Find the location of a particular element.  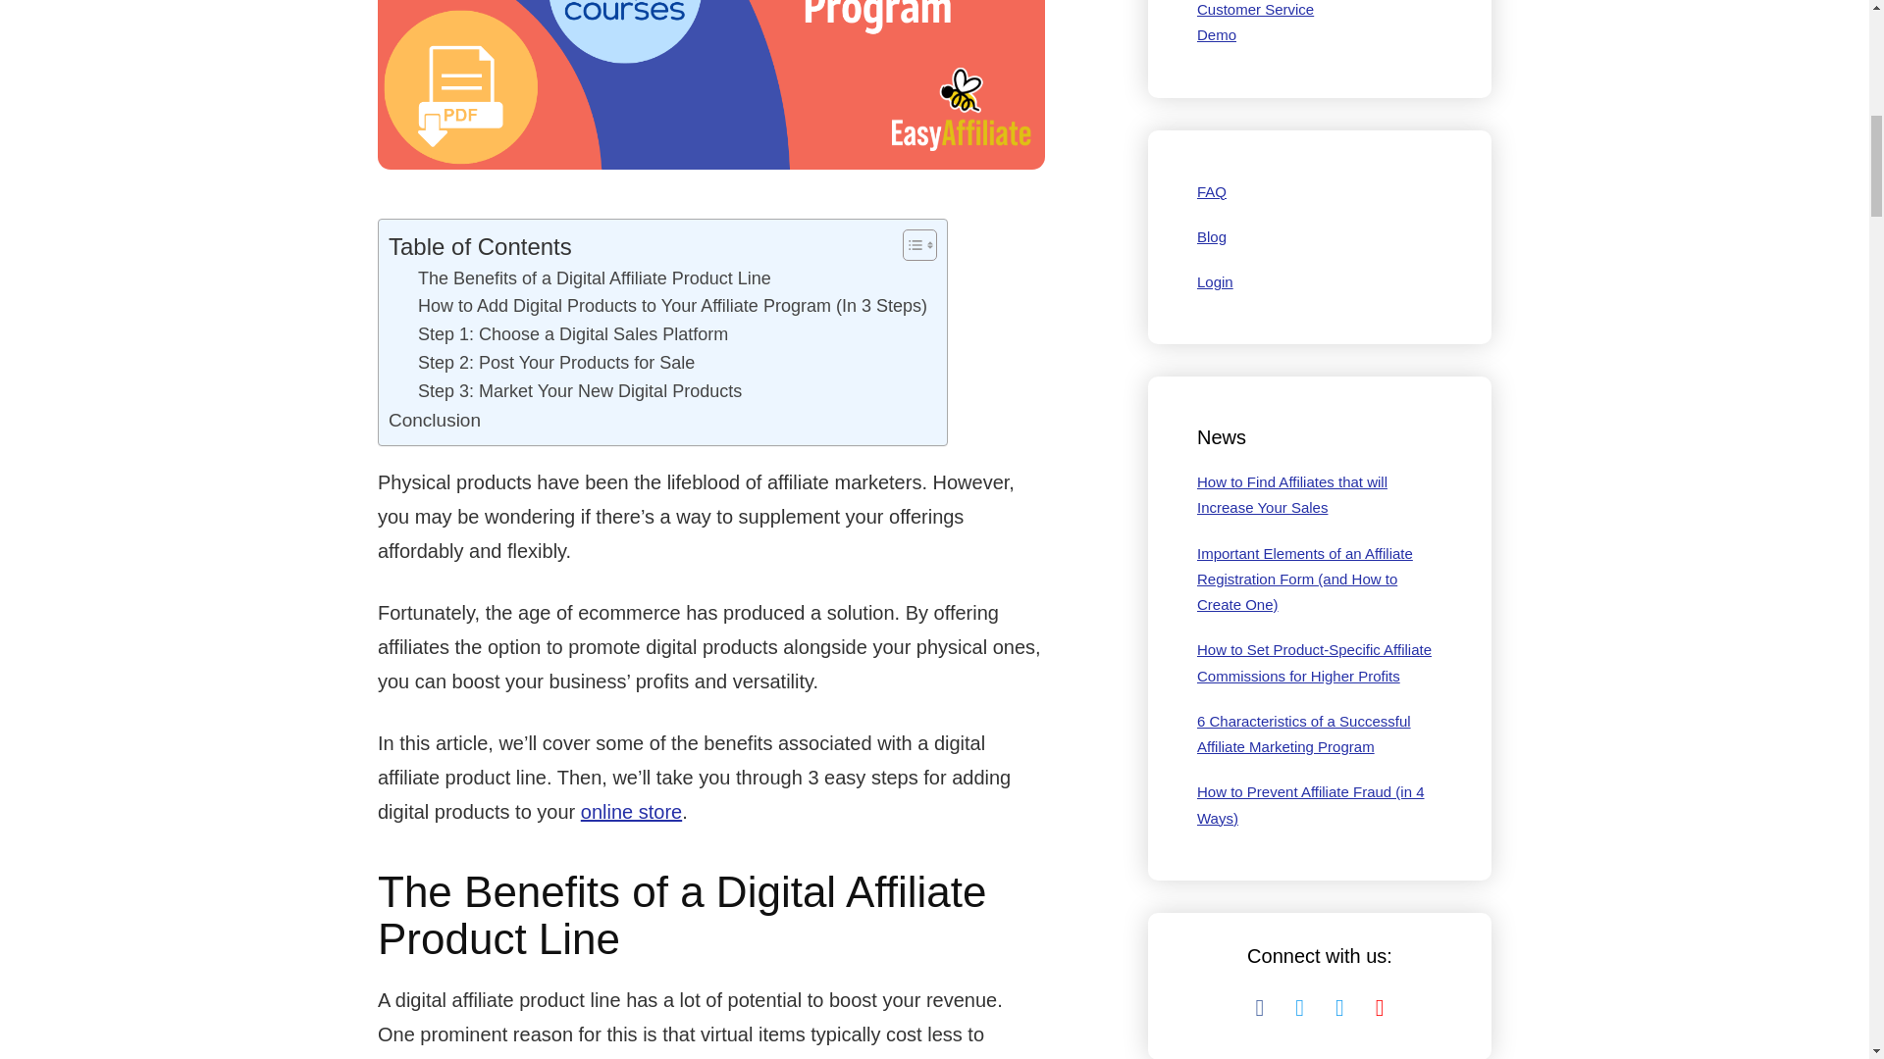

Step 1: Choose a Digital Sales Platform is located at coordinates (573, 335).